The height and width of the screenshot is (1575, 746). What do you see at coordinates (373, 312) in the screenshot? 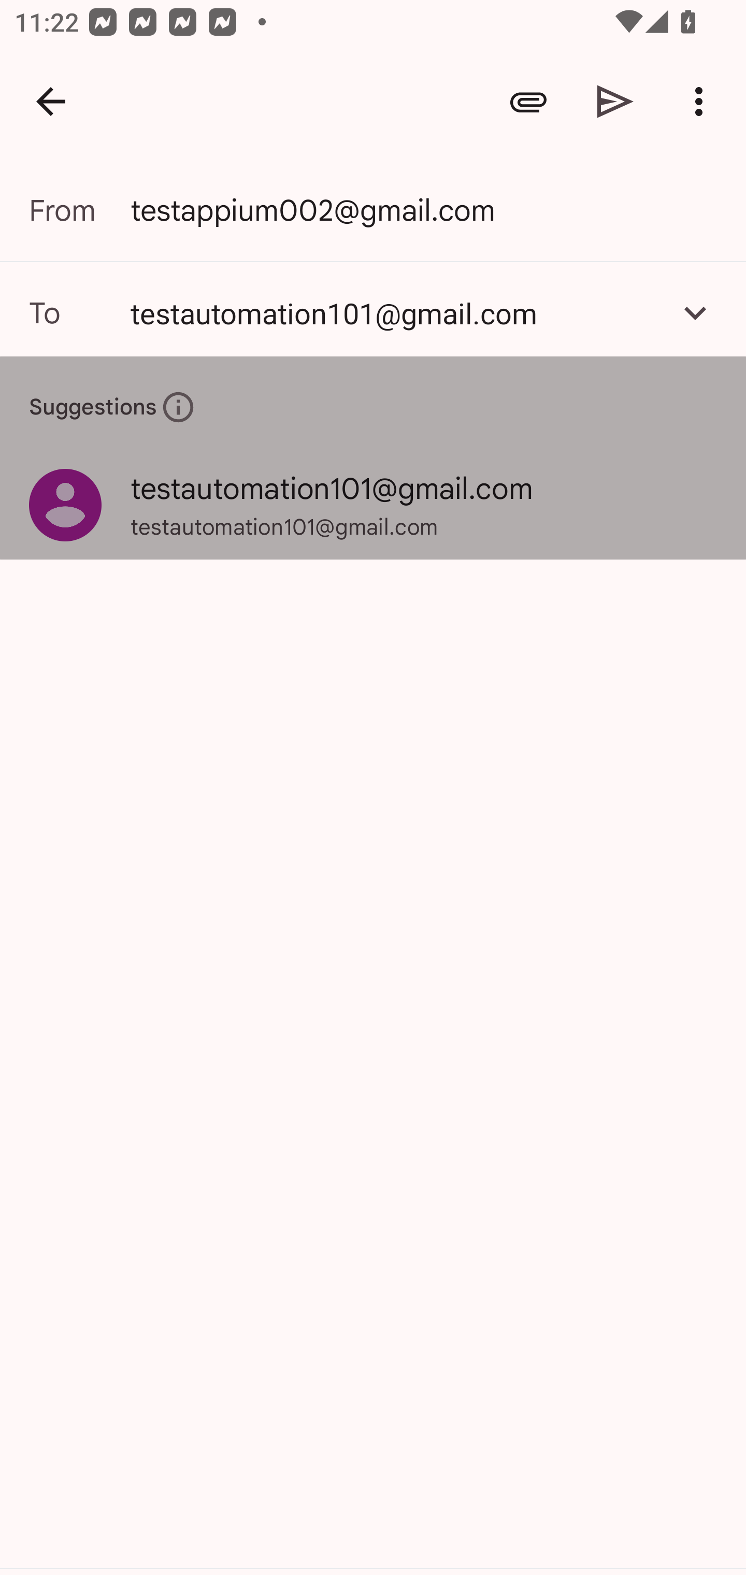
I see `testautomation101@gmail.com` at bounding box center [373, 312].